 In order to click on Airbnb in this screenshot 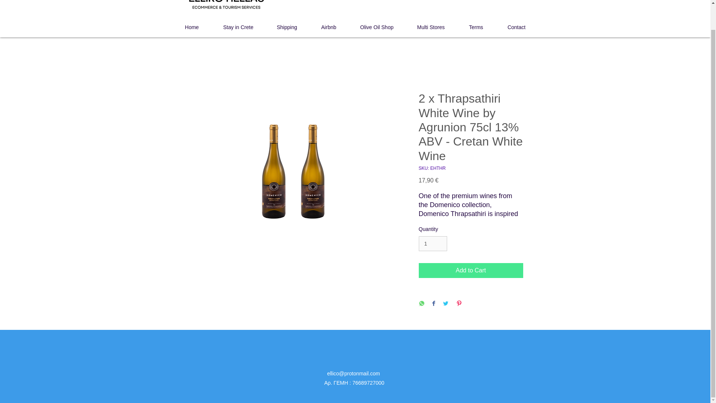, I will do `click(329, 27)`.